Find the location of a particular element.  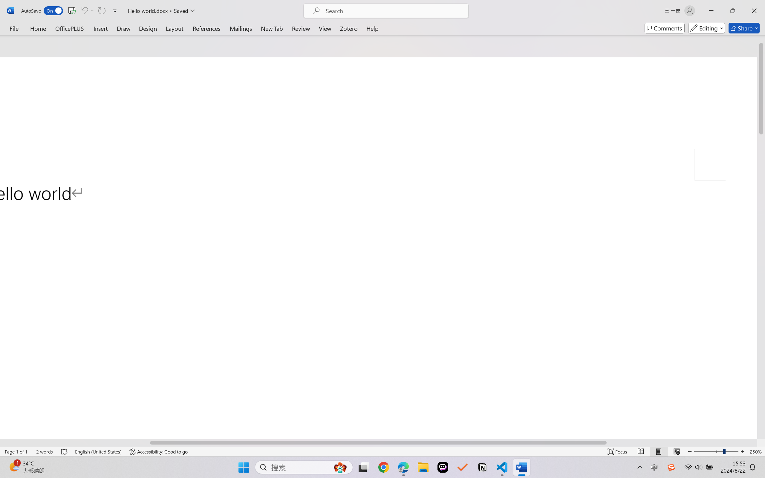

Save is located at coordinates (72, 11).